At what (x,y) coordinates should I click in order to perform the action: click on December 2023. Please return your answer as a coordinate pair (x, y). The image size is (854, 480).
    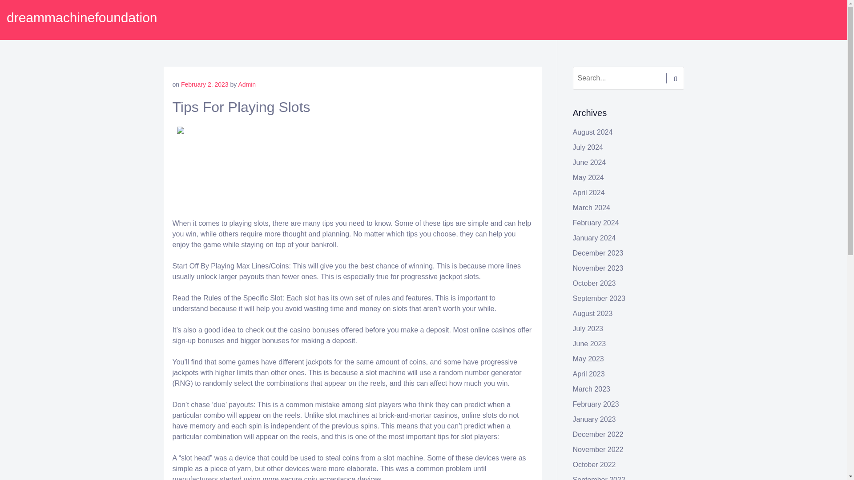
    Looking at the image, I should click on (598, 252).